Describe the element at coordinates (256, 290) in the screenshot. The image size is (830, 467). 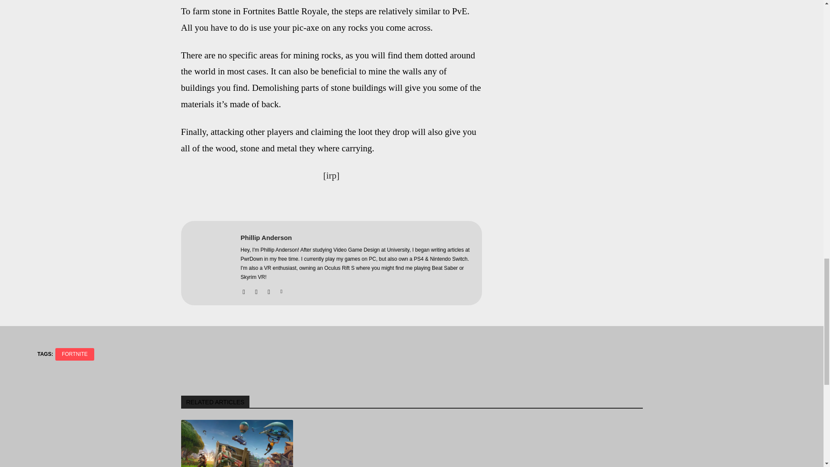
I see `Instagram` at that location.